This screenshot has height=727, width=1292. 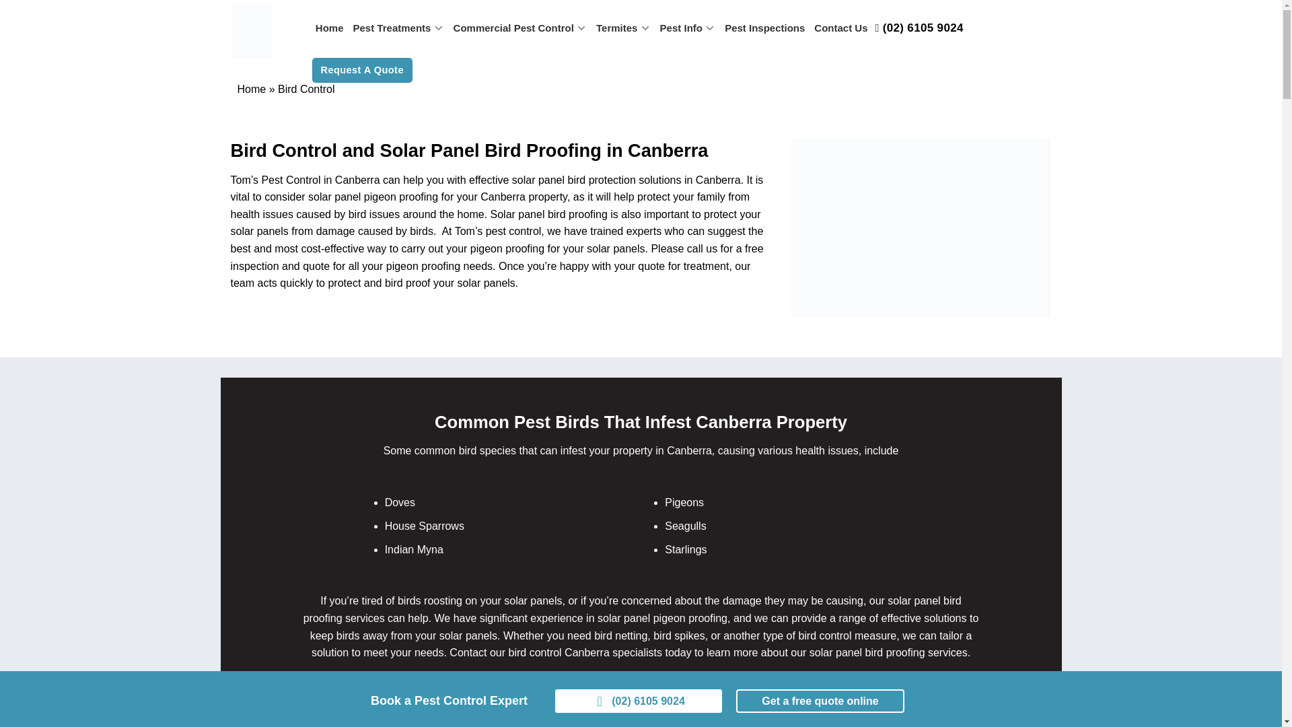 What do you see at coordinates (398, 28) in the screenshot?
I see `Pest Treatments` at bounding box center [398, 28].